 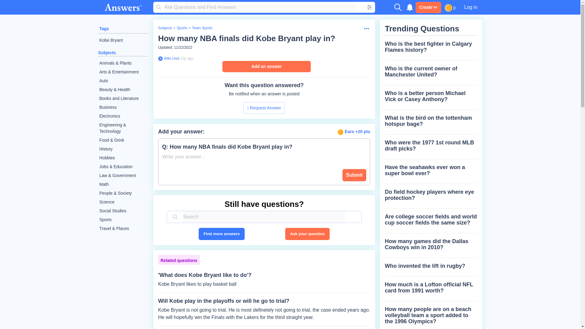 What do you see at coordinates (107, 53) in the screenshot?
I see `Subjects` at bounding box center [107, 53].